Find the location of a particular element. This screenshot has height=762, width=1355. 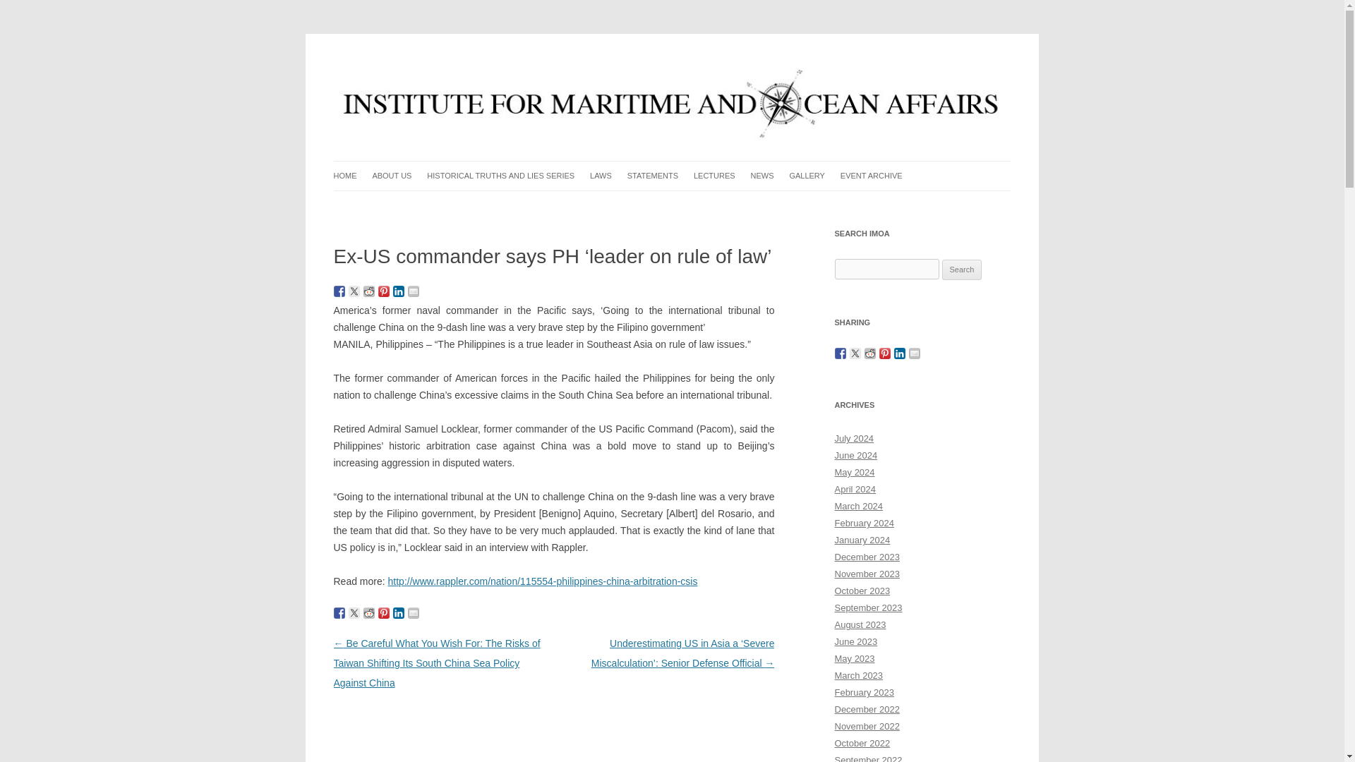

Skip to content is located at coordinates (704, 165).